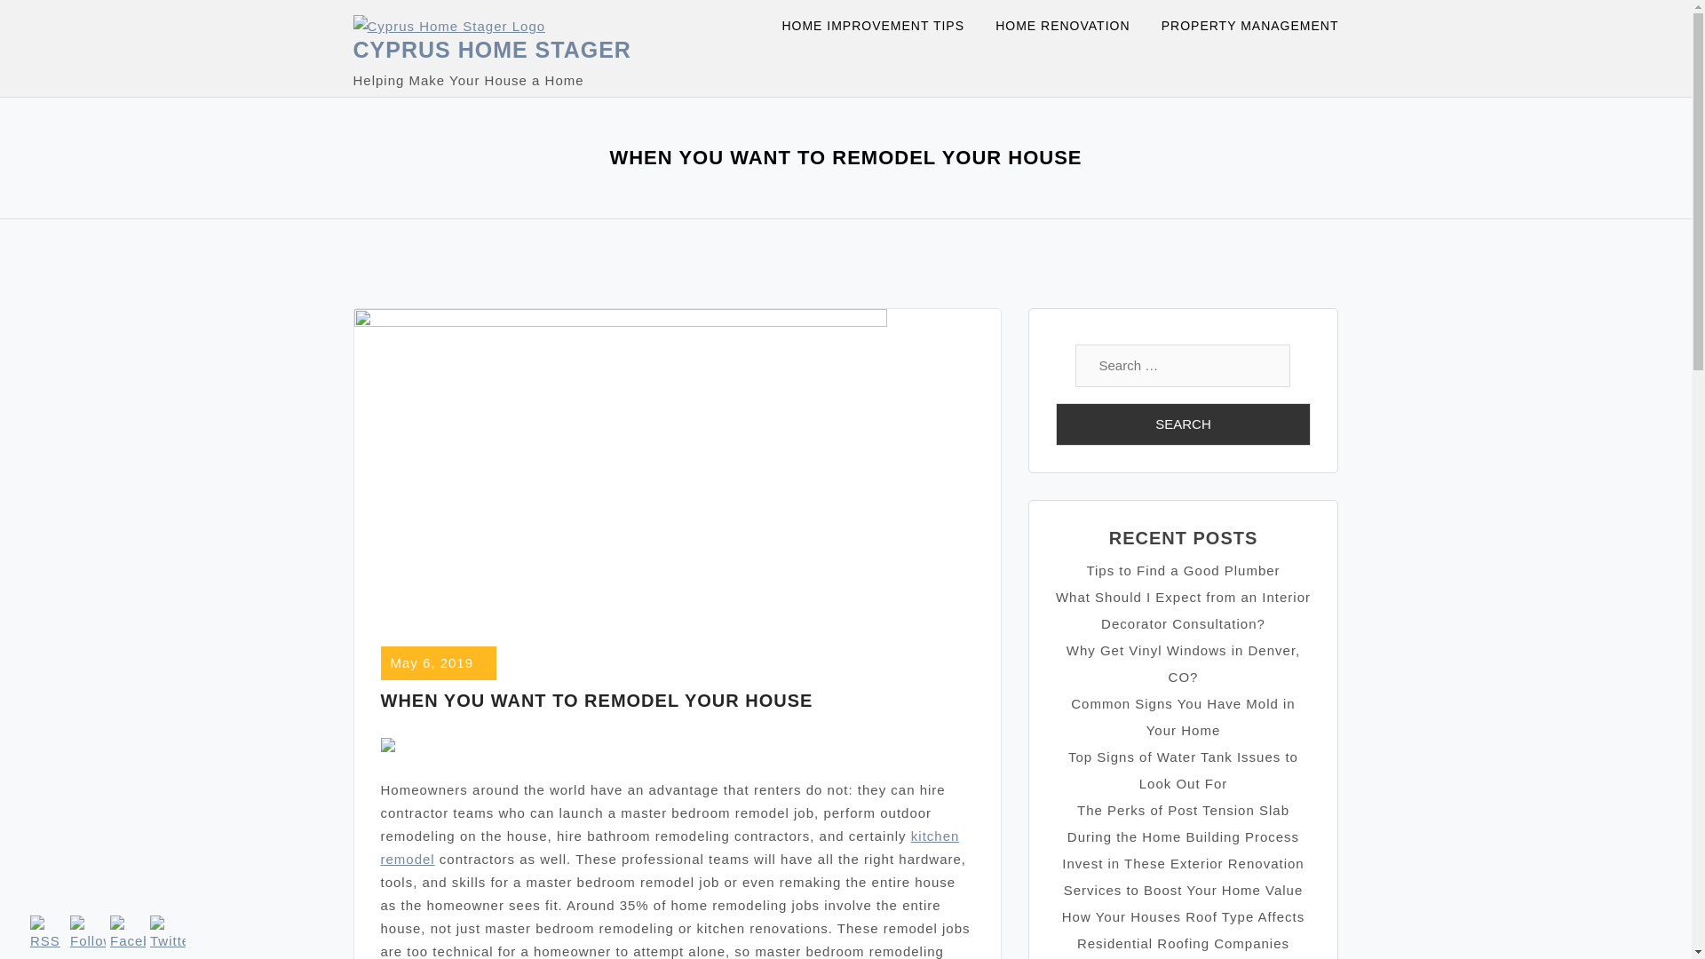 Image resolution: width=1705 pixels, height=959 pixels. I want to click on May 6, 2019, so click(432, 662).